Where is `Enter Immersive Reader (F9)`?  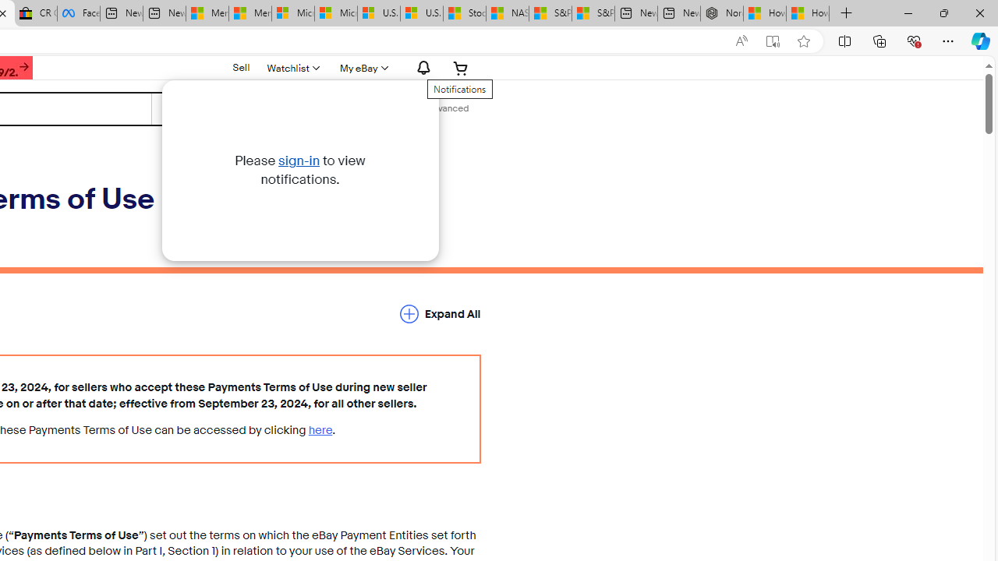
Enter Immersive Reader (F9) is located at coordinates (773, 41).